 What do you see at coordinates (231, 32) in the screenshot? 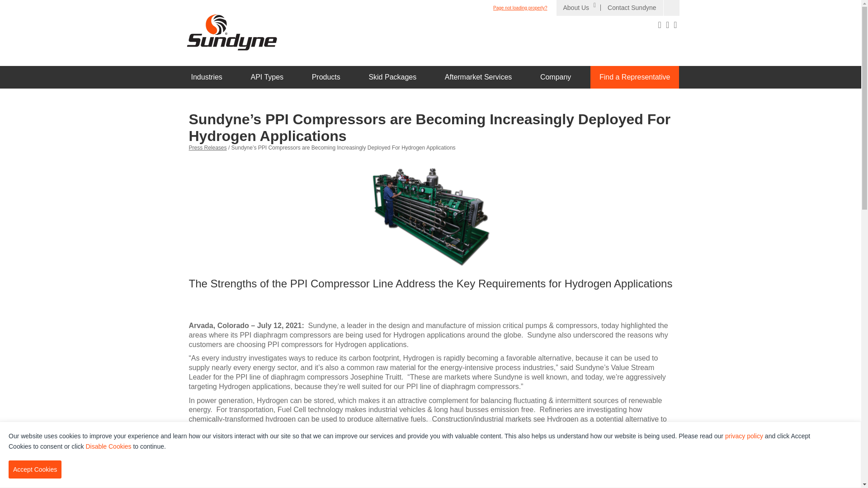
I see `Sundyne` at bounding box center [231, 32].